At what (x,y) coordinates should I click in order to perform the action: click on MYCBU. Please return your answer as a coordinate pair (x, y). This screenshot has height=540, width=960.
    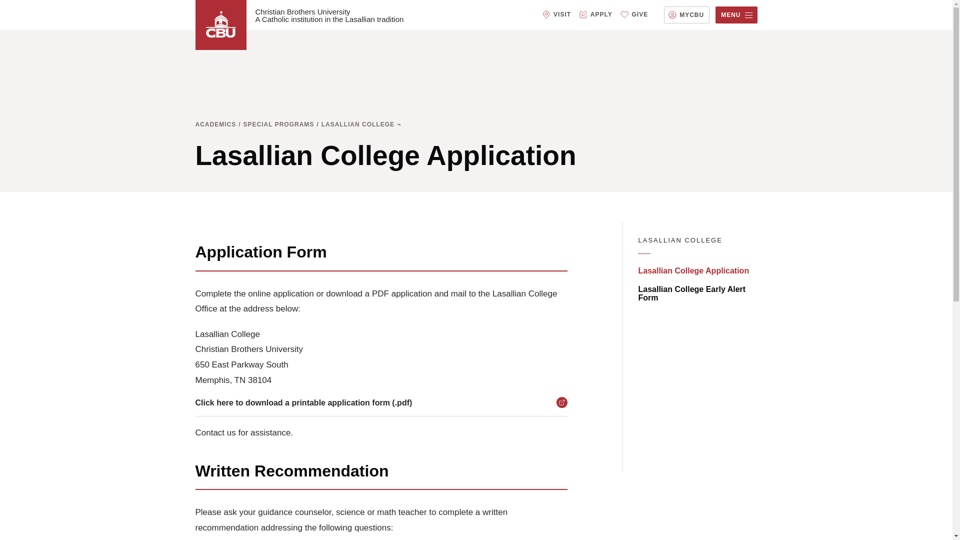
    Looking at the image, I should click on (691, 15).